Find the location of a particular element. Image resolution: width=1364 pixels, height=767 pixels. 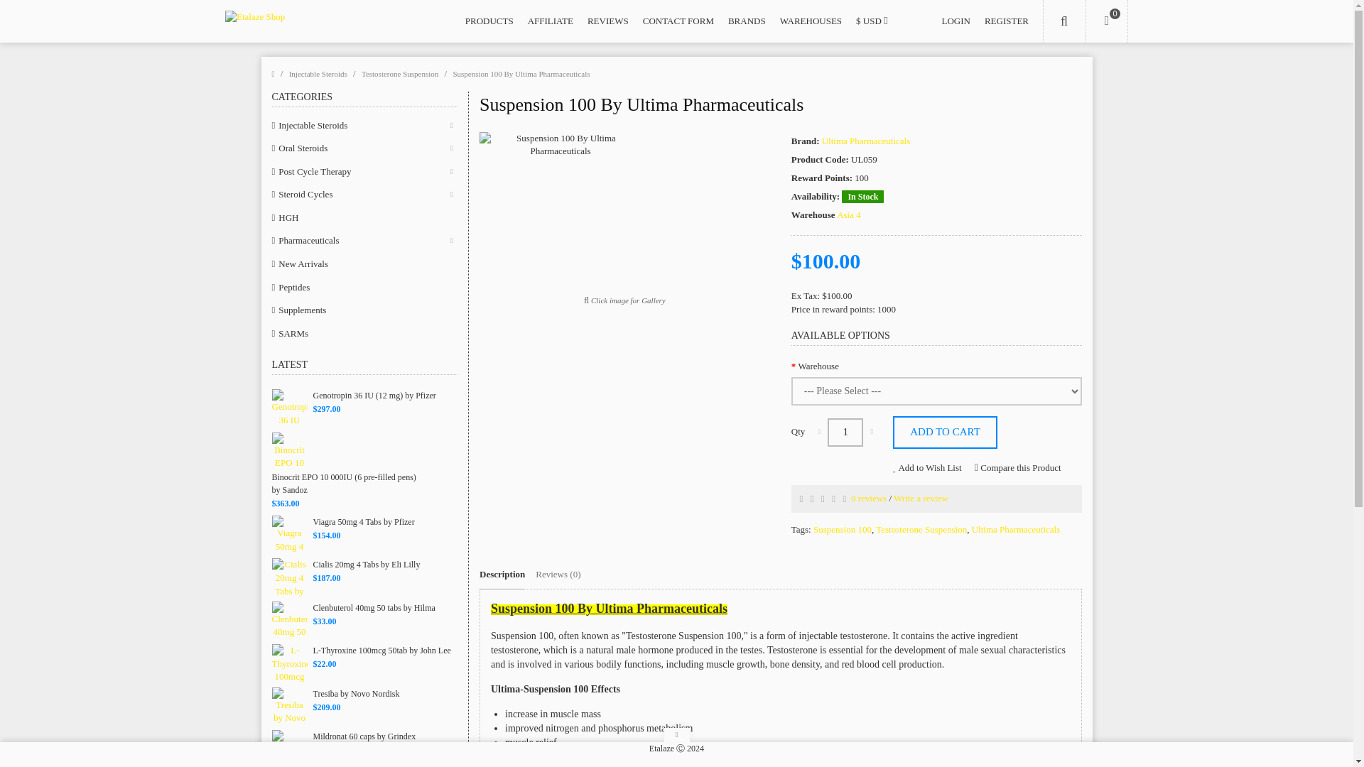

L-Thyroxine 100mcg 50tab by John Lee is located at coordinates (289, 663).